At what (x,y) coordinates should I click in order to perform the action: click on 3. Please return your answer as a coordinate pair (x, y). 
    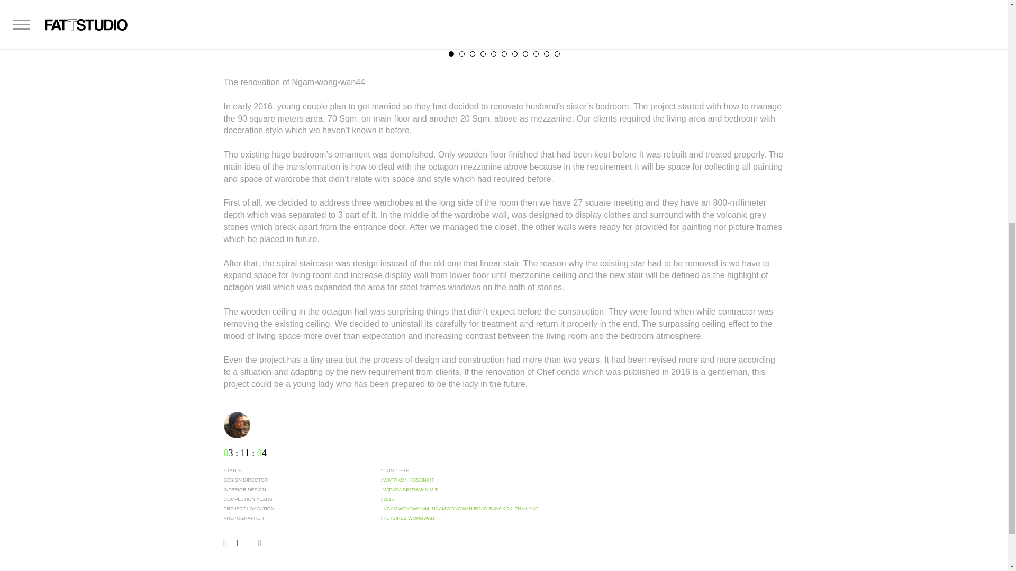
    Looking at the image, I should click on (472, 54).